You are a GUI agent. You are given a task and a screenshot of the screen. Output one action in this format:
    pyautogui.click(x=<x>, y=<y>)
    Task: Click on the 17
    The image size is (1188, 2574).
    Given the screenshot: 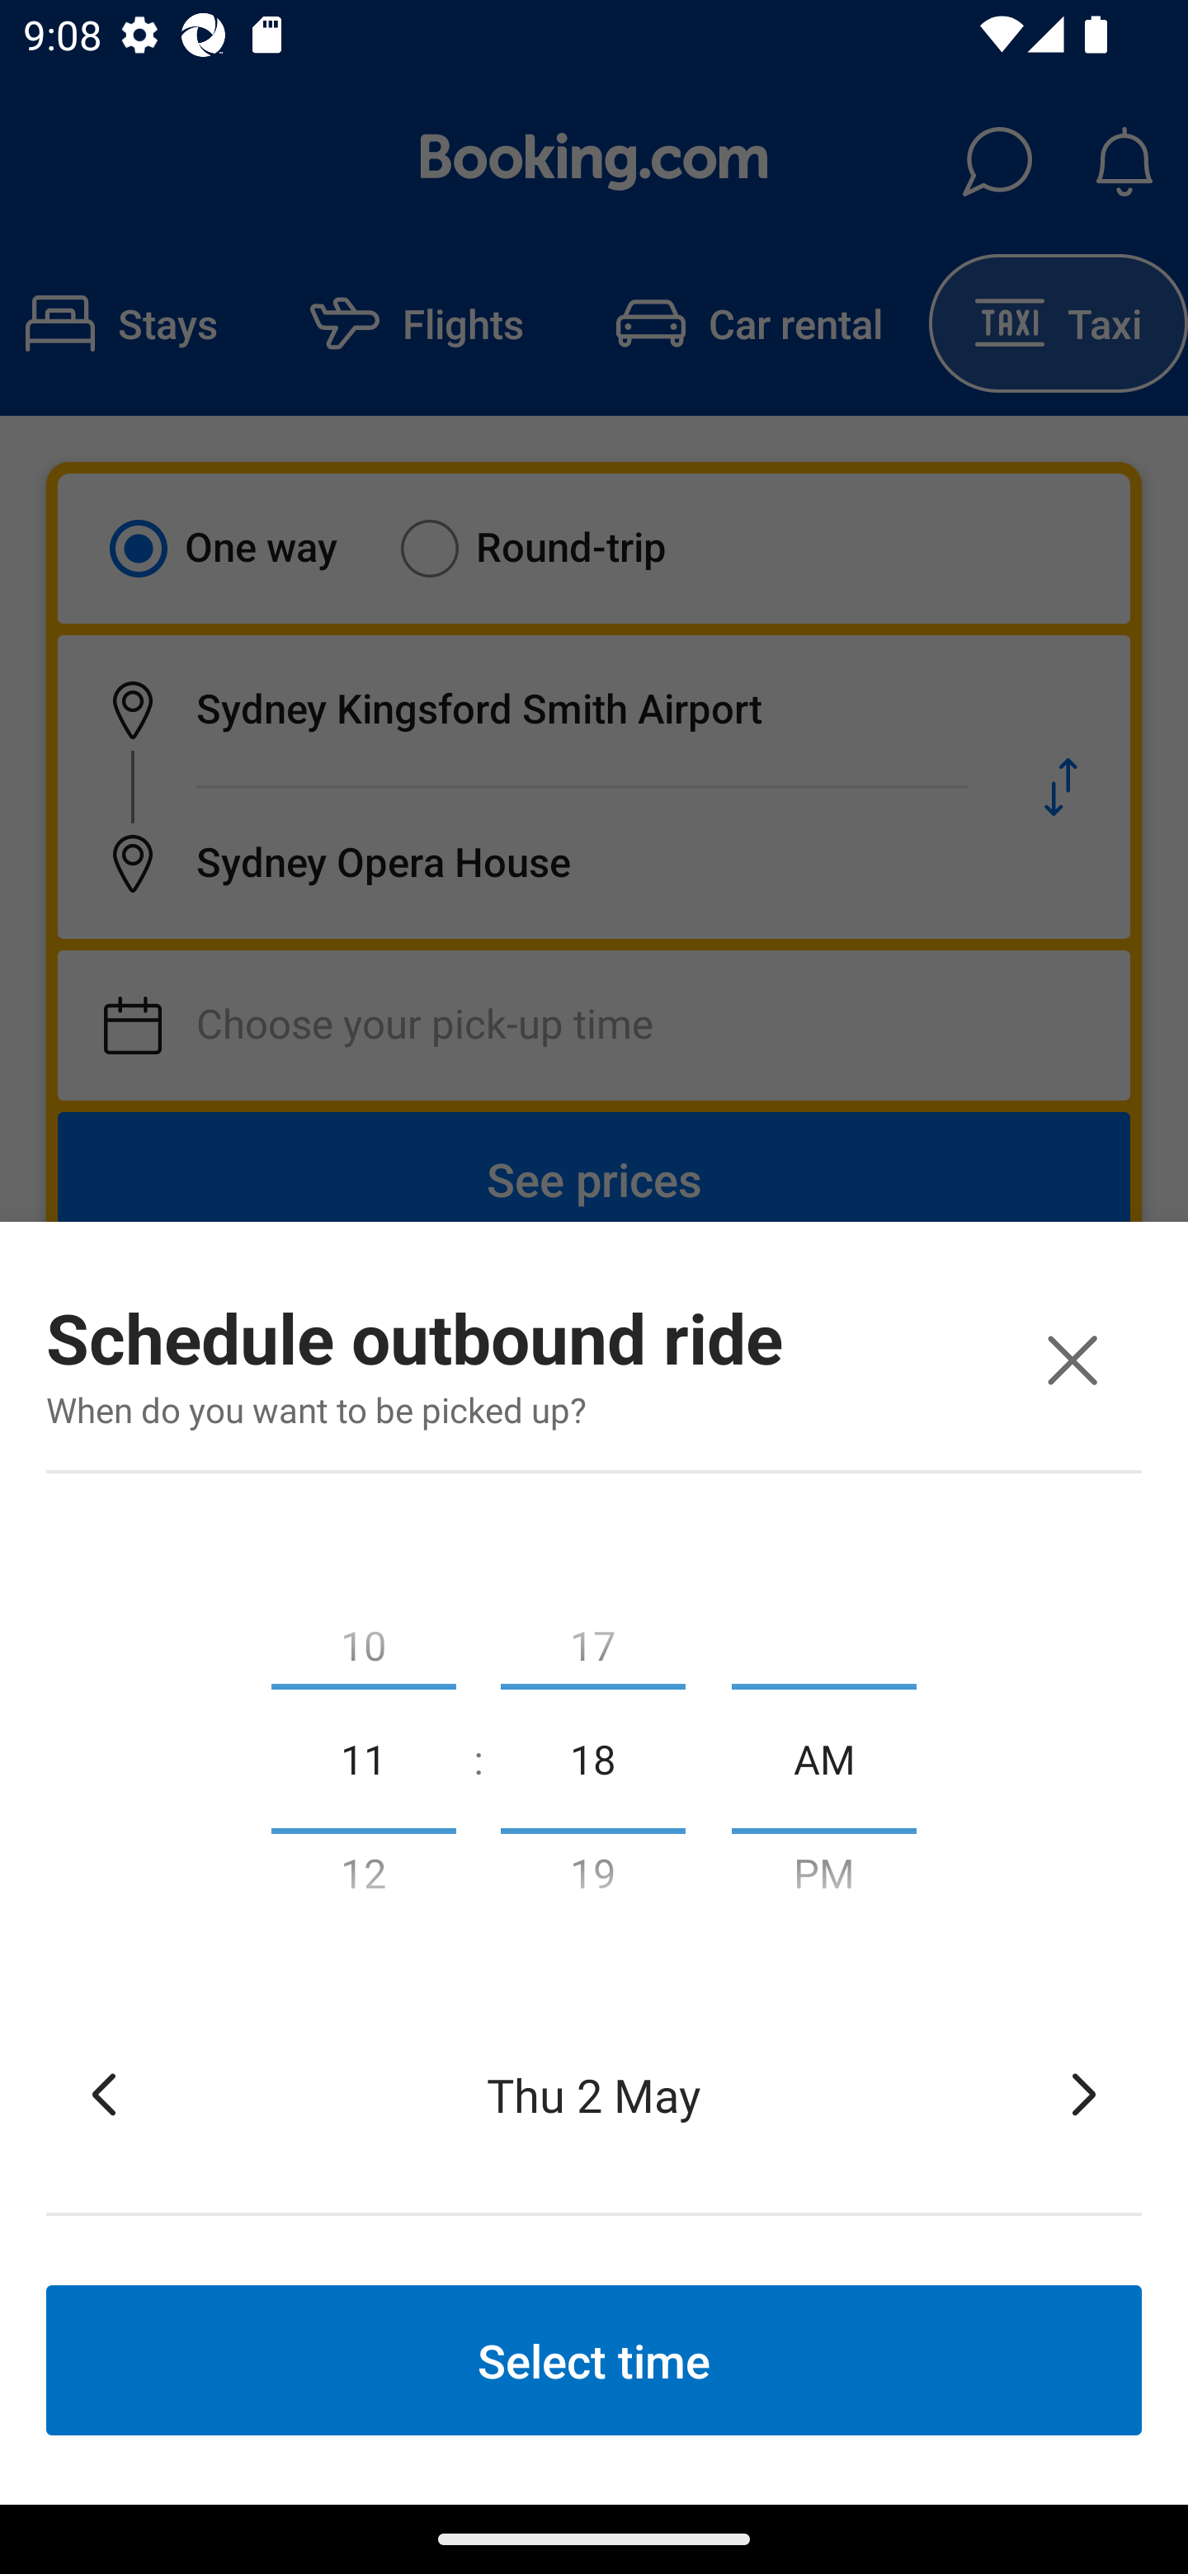 What is the action you would take?
    pyautogui.click(x=592, y=1638)
    